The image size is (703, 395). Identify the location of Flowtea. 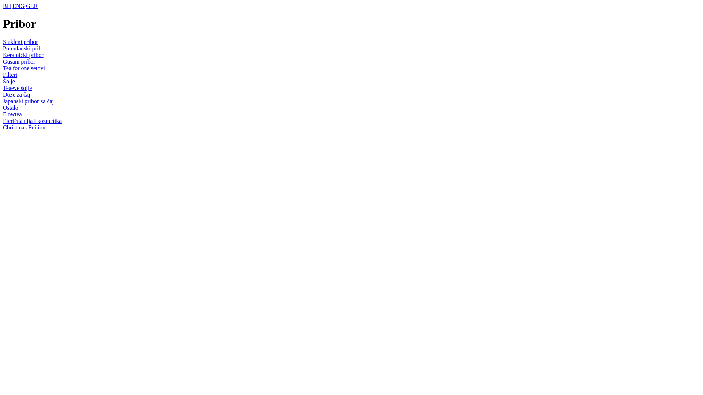
(12, 114).